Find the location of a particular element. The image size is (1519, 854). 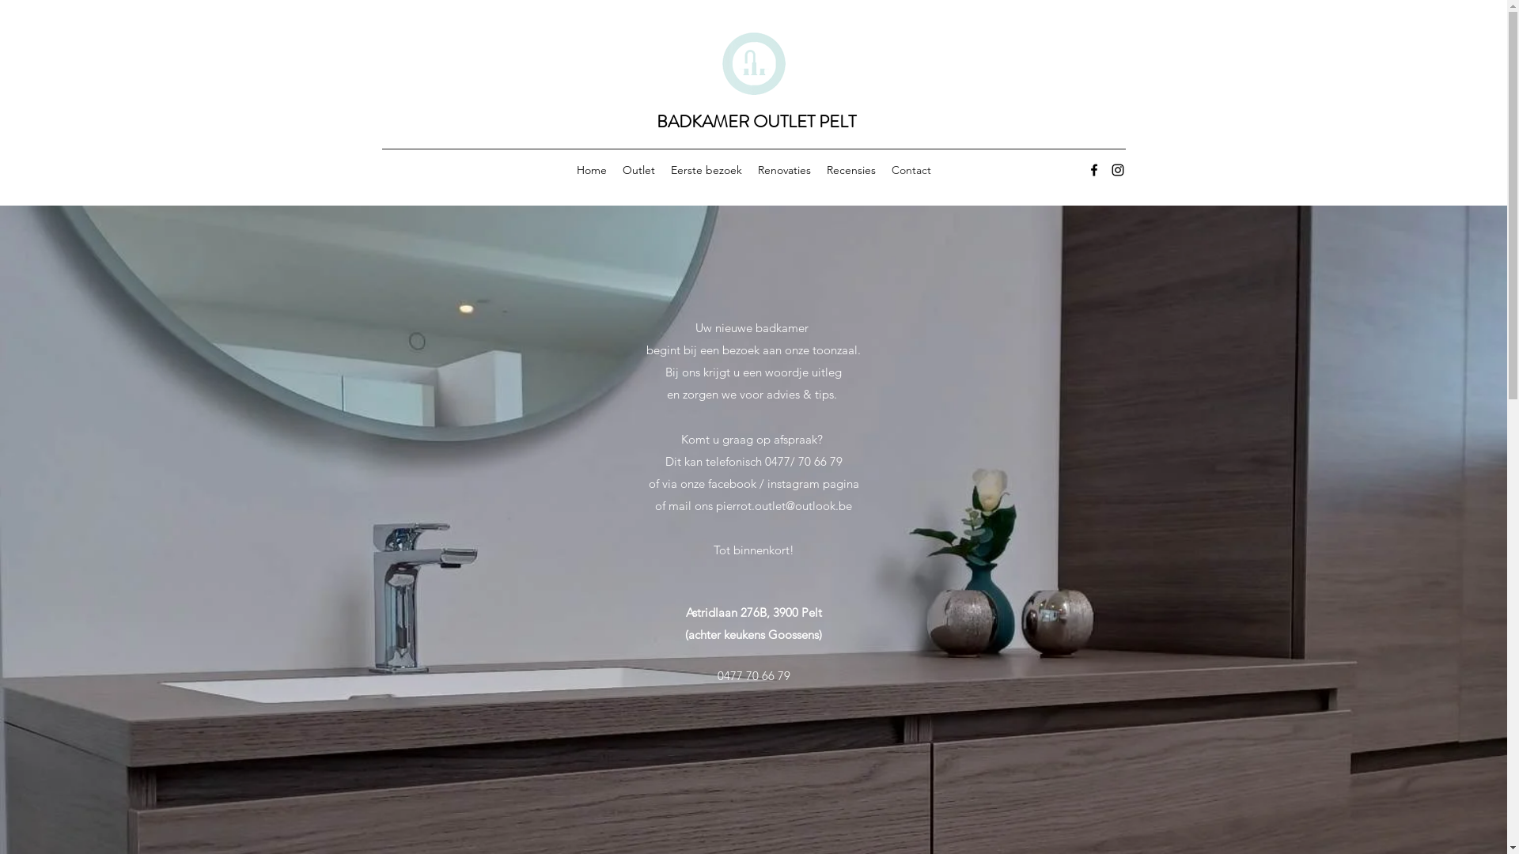

pierrot.outlet@outlook.be is located at coordinates (784, 506).